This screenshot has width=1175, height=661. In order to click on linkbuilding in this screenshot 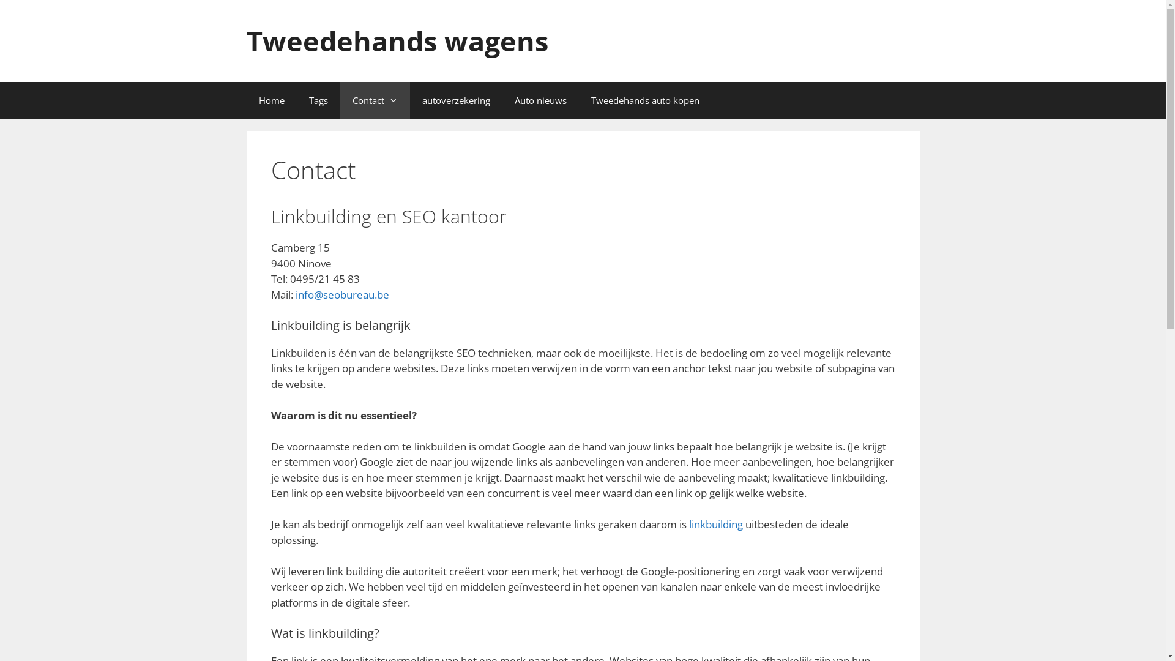, I will do `click(716, 524)`.